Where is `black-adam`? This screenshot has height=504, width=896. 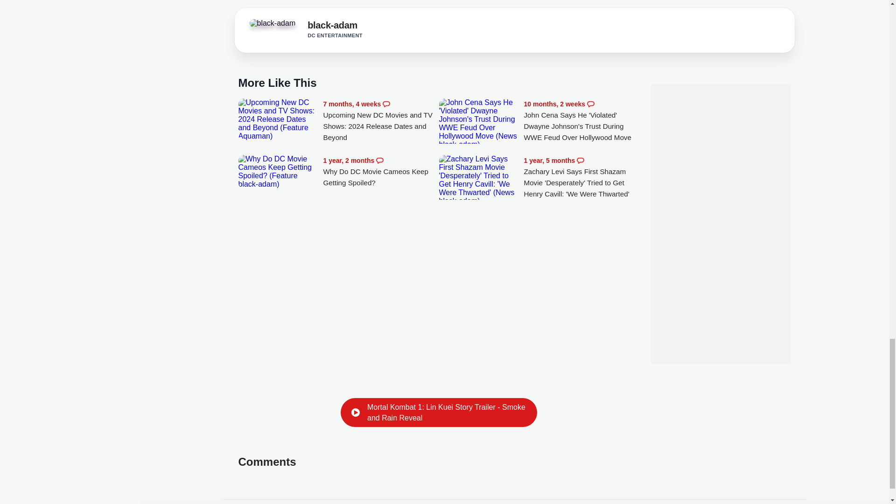 black-adam is located at coordinates (275, 26).